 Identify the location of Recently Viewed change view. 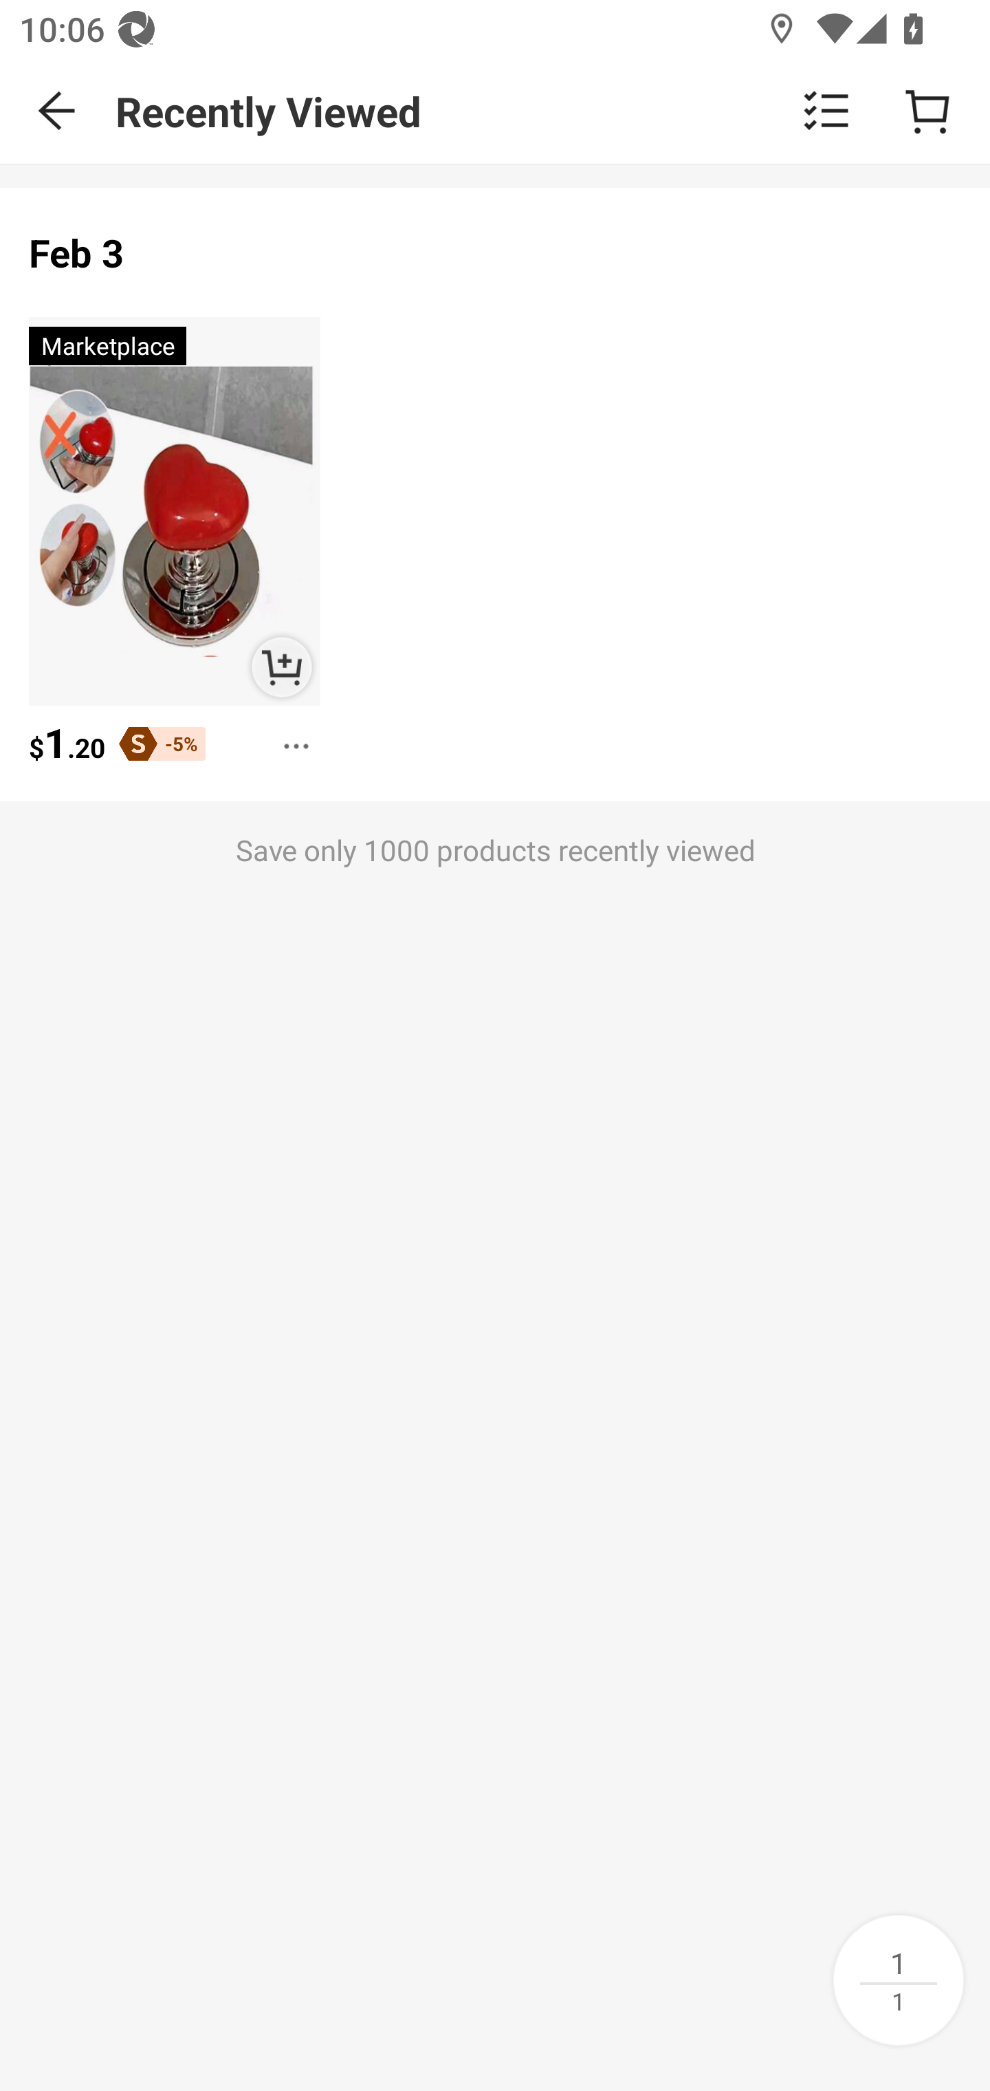
(553, 111).